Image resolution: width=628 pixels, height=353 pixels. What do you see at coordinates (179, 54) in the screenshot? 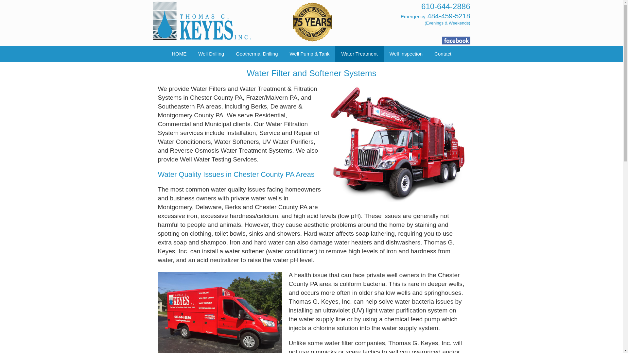
I see `HOME` at bounding box center [179, 54].